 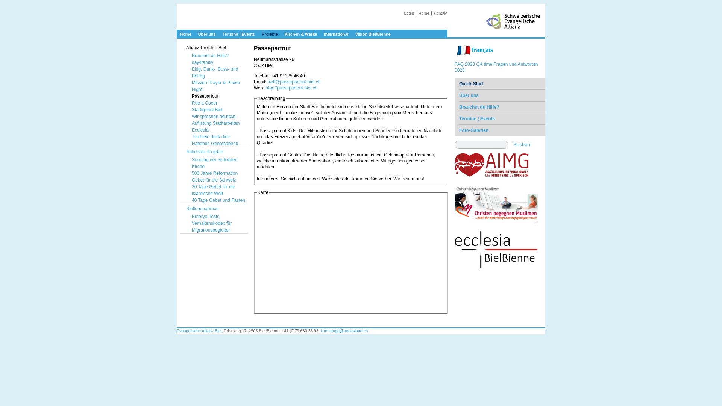 I want to click on day4family, so click(x=217, y=62).